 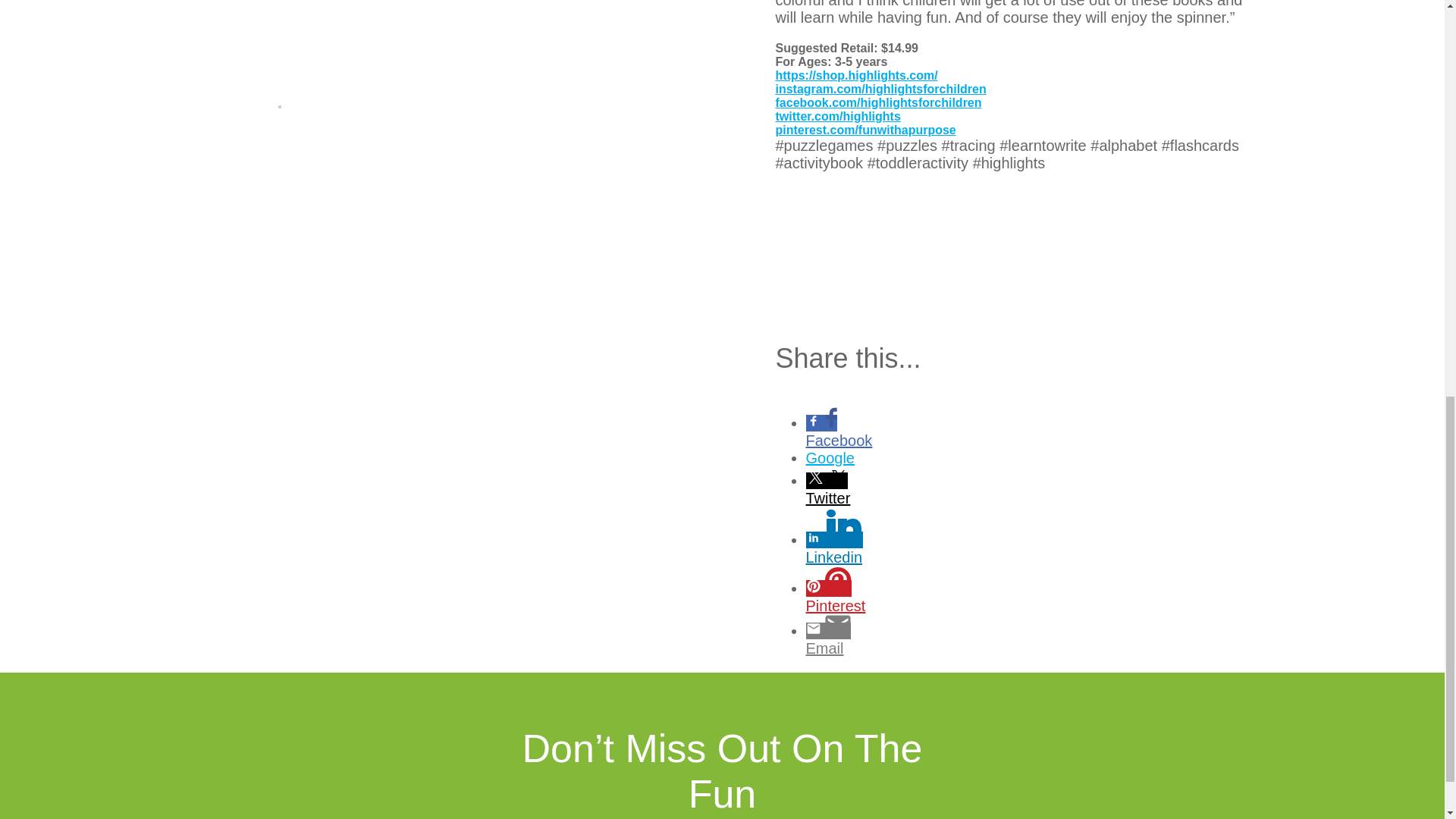 What do you see at coordinates (862, 557) in the screenshot?
I see `Linkedin` at bounding box center [862, 557].